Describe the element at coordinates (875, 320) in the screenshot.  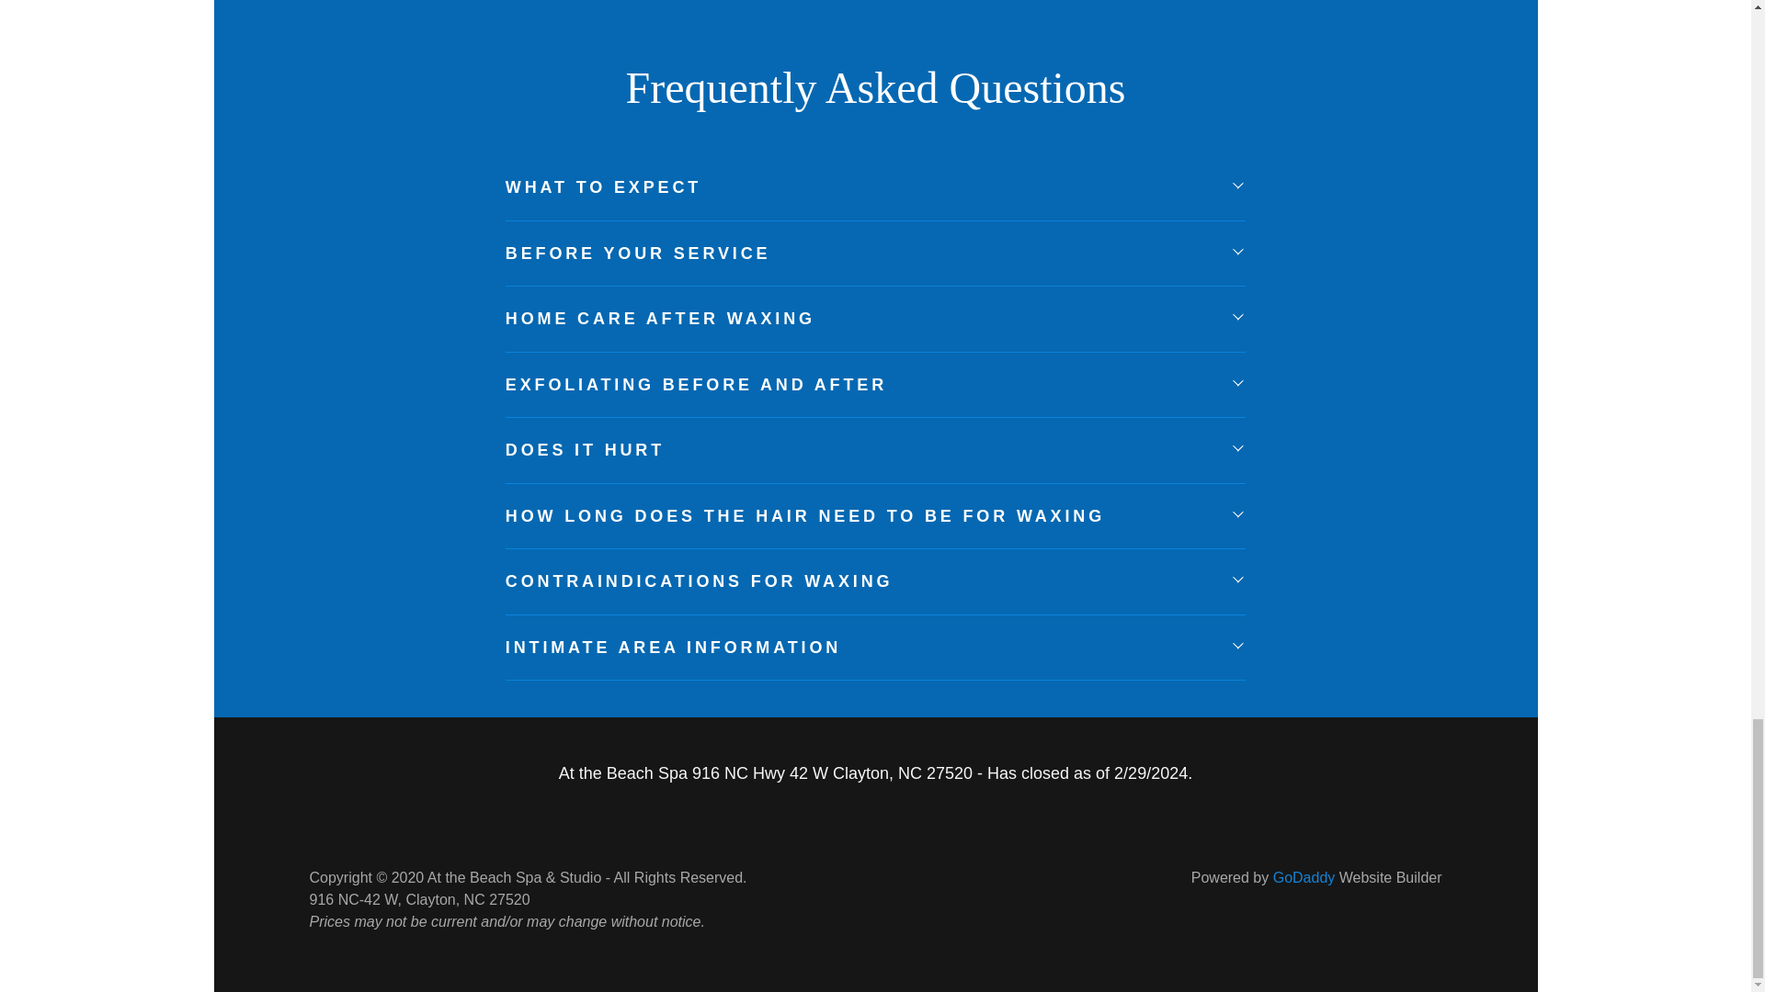
I see `HOME CARE AFTER WAXING` at that location.